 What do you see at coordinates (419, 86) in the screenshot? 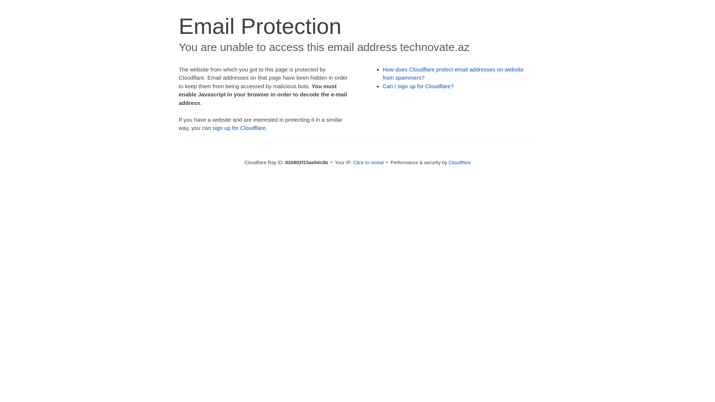
I see `Can I sign up for Cloudflare?` at bounding box center [419, 86].